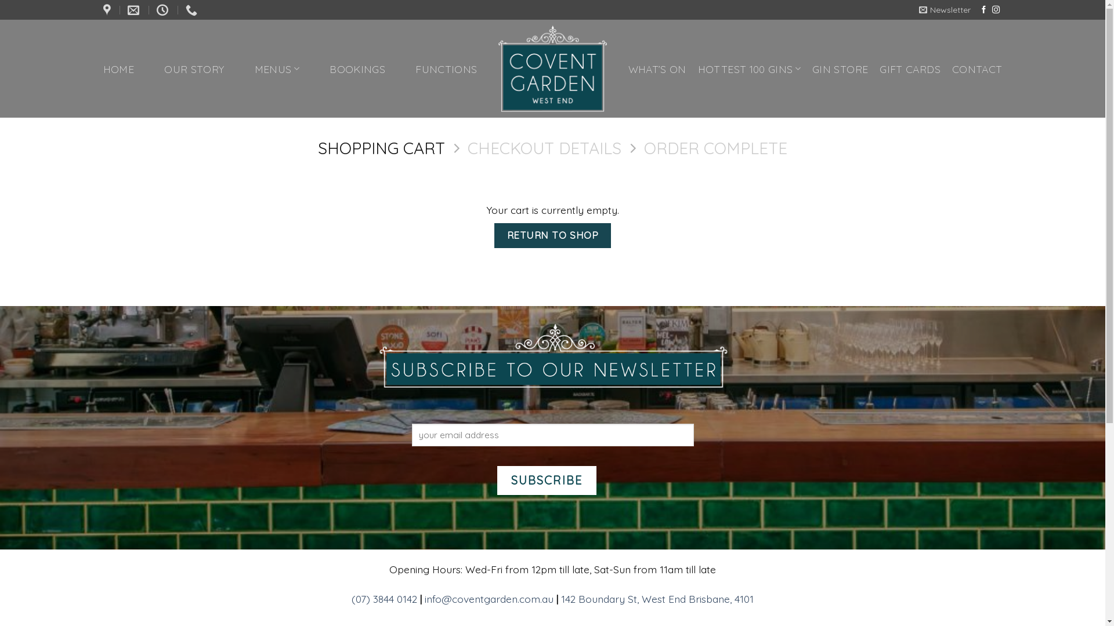 The image size is (1114, 626). What do you see at coordinates (552, 68) in the screenshot?
I see `Covent Garden` at bounding box center [552, 68].